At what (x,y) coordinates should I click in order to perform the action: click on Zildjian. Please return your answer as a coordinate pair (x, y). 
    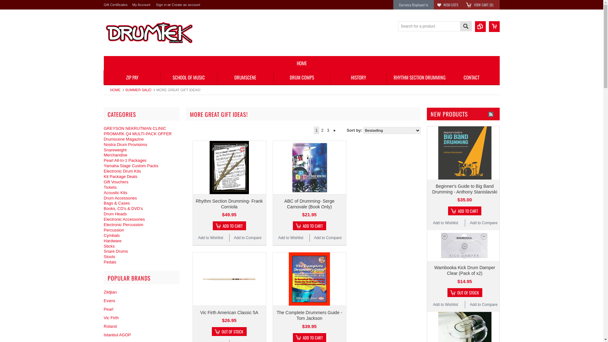
    Looking at the image, I should click on (110, 292).